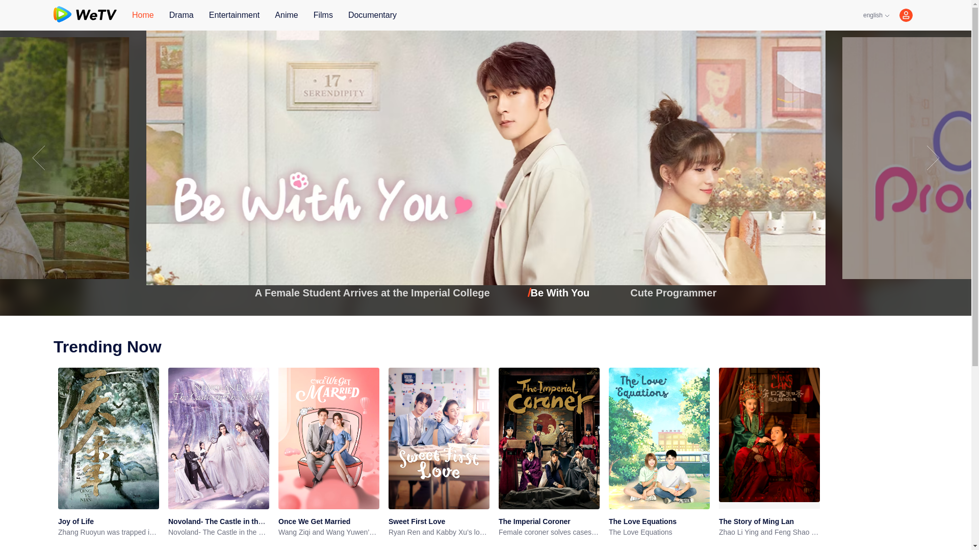 Image resolution: width=979 pixels, height=550 pixels. I want to click on Sweet First Love, so click(417, 521).